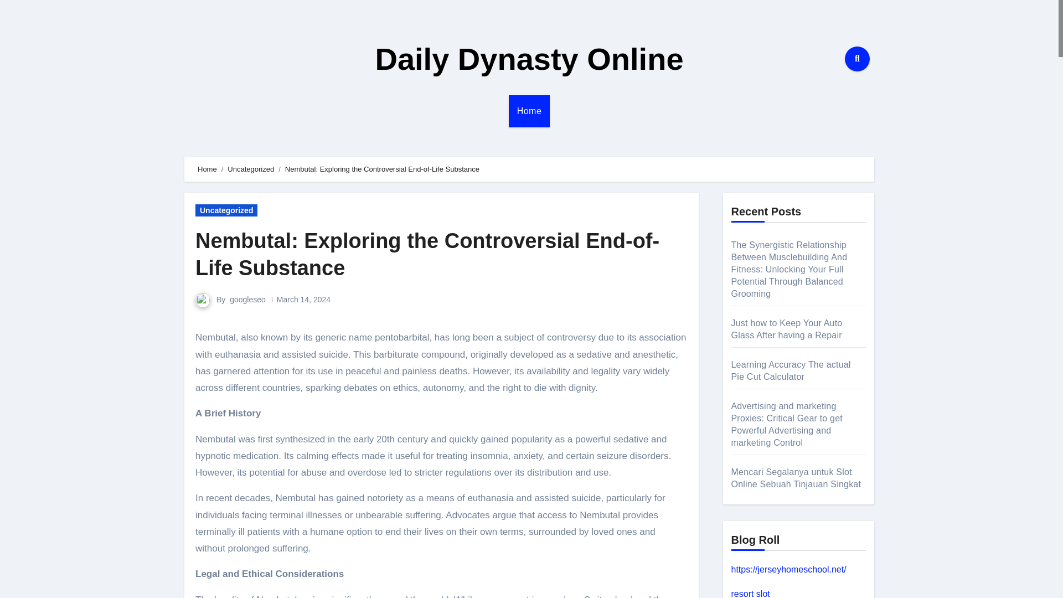 Image resolution: width=1063 pixels, height=598 pixels. I want to click on March 14, 2024, so click(303, 299).